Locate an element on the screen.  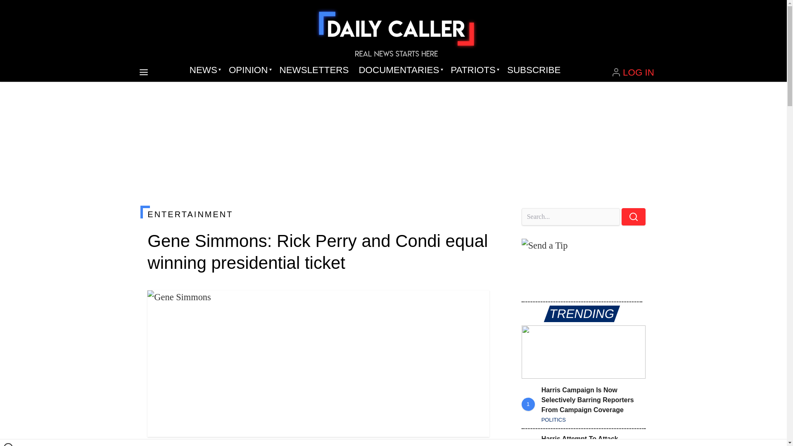
OPINION is located at coordinates (249, 70).